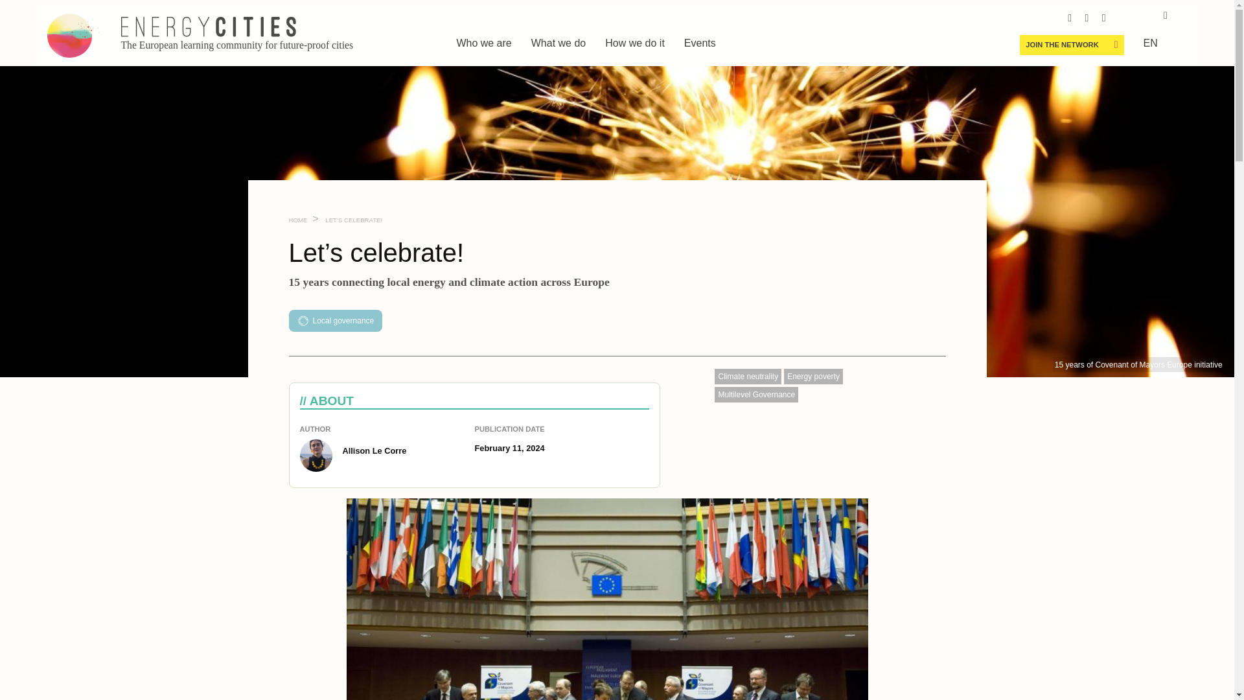 The width and height of the screenshot is (1244, 700). I want to click on Local governance, so click(335, 320).